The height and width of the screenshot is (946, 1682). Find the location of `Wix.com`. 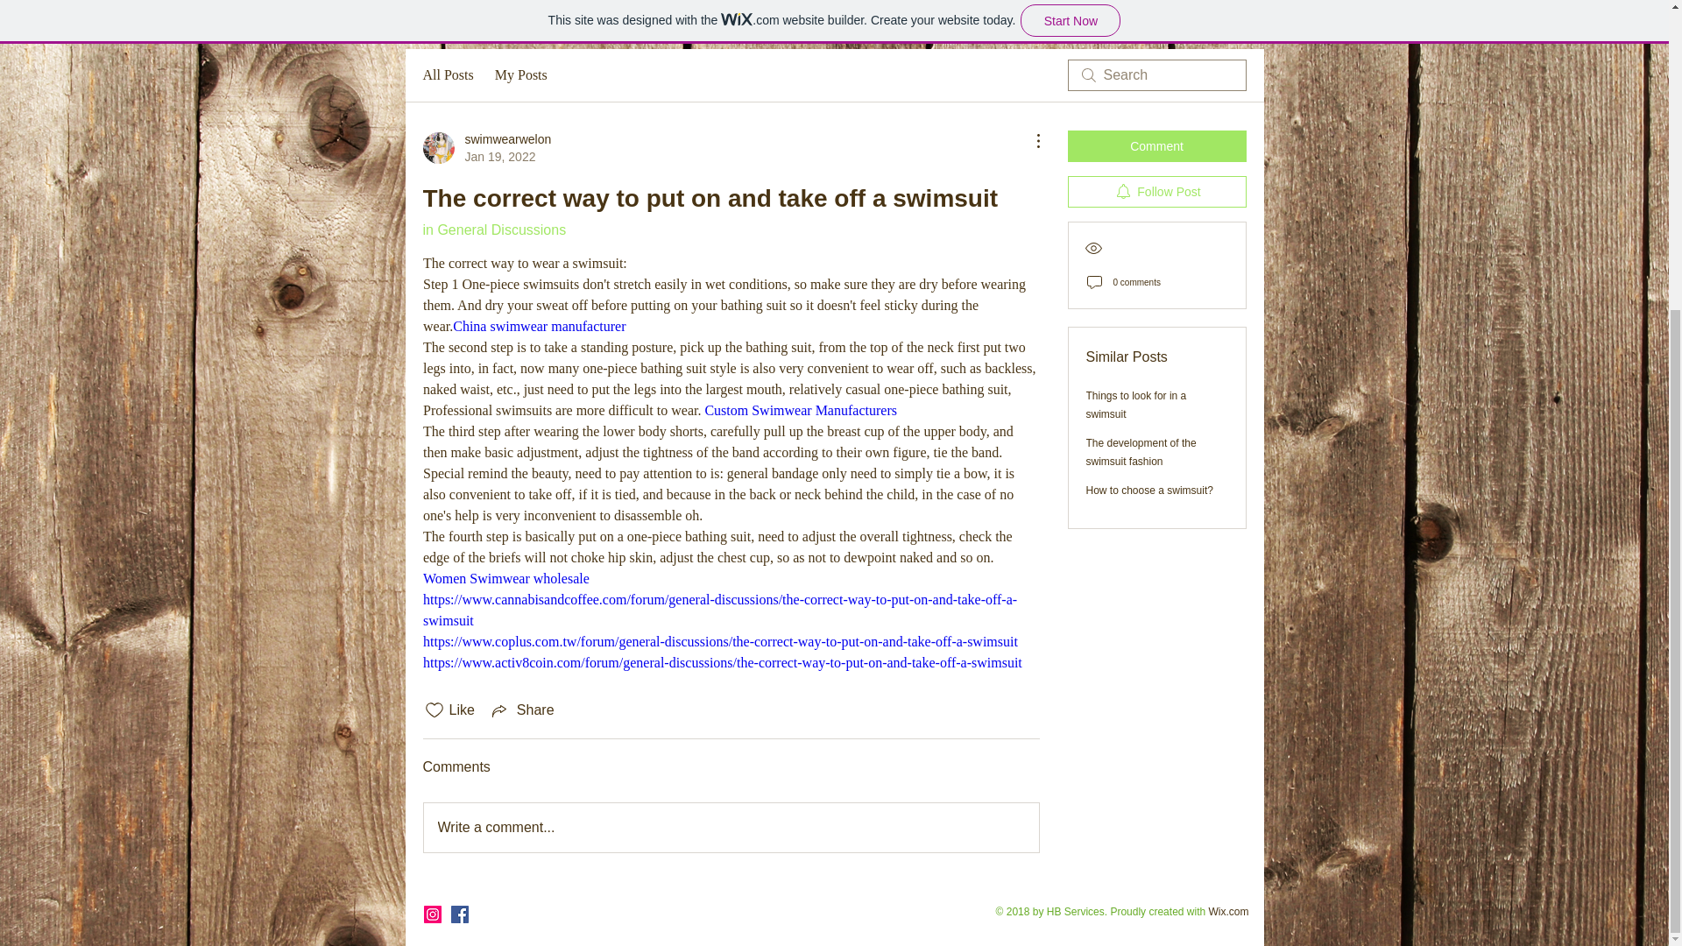

Wix.com is located at coordinates (801, 410).